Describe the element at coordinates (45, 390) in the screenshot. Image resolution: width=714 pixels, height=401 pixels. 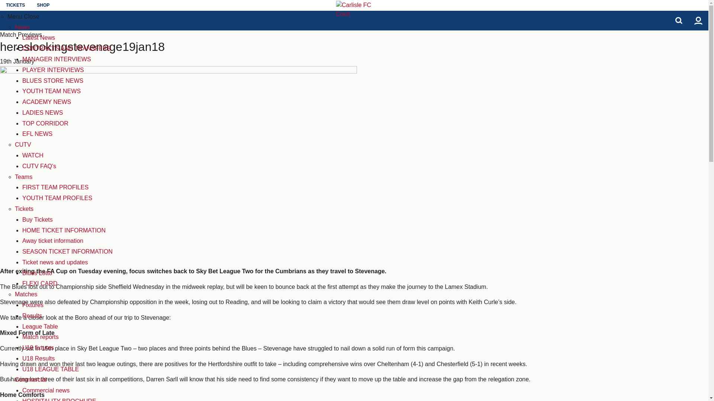
I see `Commercial news` at that location.